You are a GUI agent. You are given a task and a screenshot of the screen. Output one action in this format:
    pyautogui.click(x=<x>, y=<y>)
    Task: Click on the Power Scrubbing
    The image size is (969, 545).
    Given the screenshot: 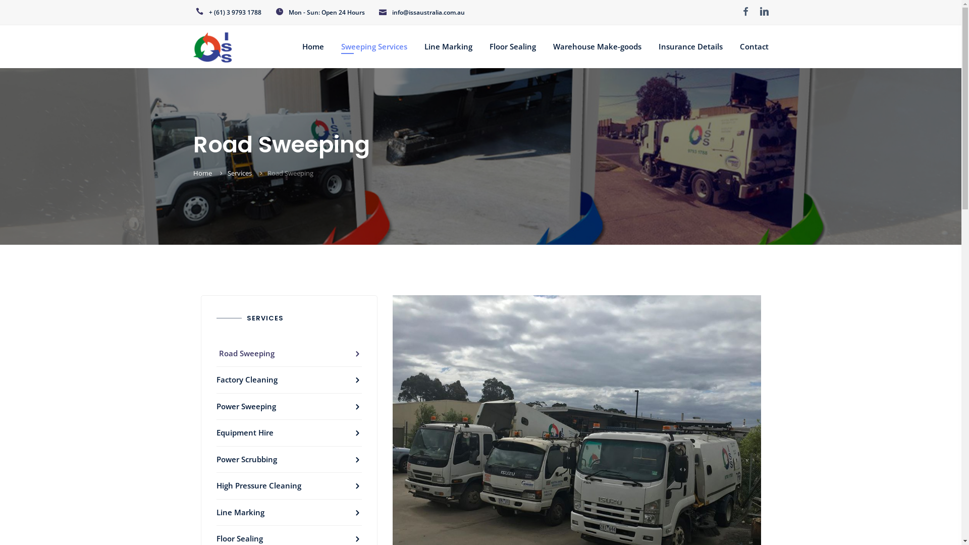 What is the action you would take?
    pyautogui.click(x=289, y=460)
    